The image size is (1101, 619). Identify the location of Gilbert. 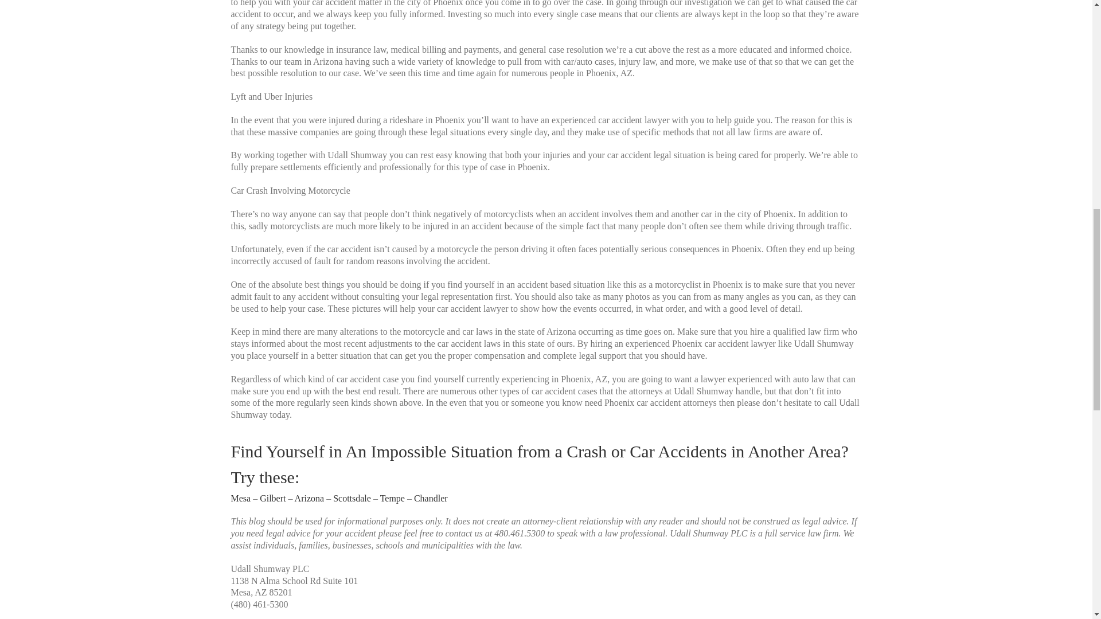
(272, 498).